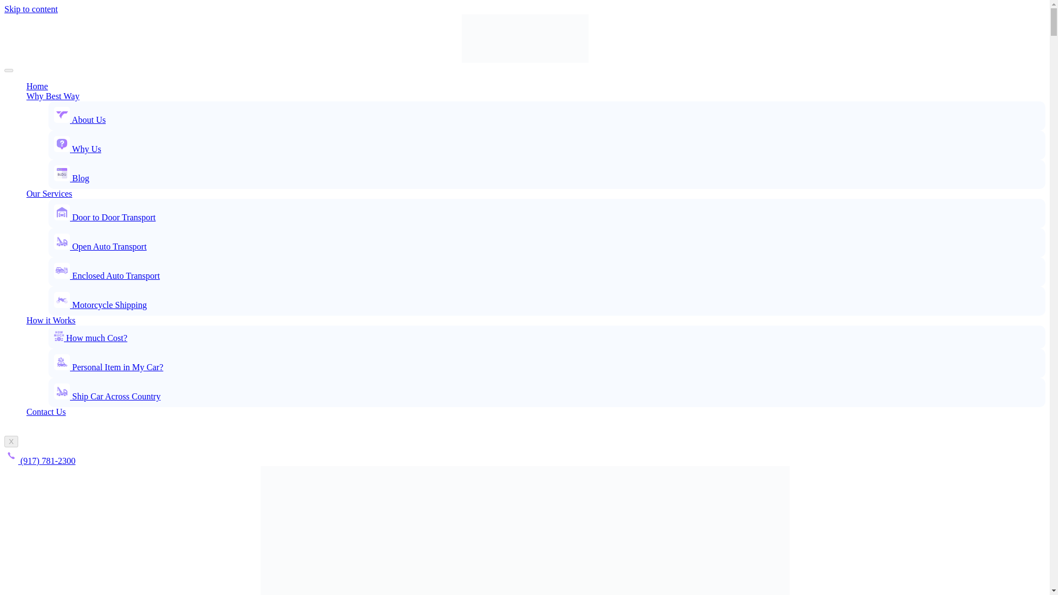 The width and height of the screenshot is (1058, 595). What do you see at coordinates (11, 441) in the screenshot?
I see `X` at bounding box center [11, 441].